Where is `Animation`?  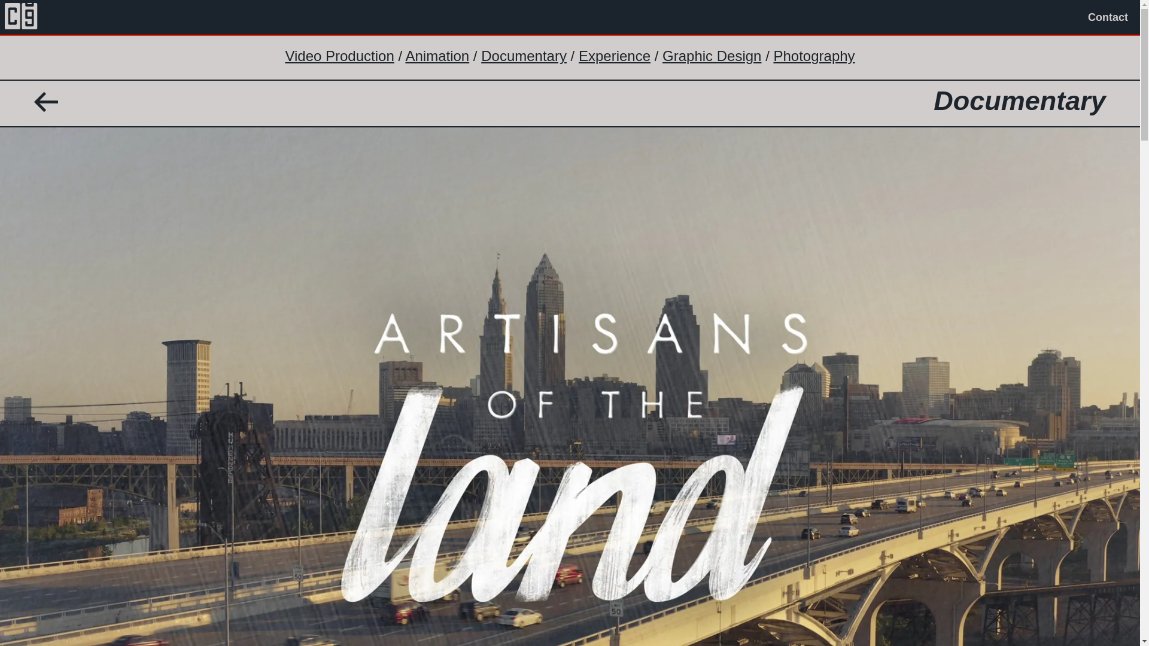
Animation is located at coordinates (437, 55).